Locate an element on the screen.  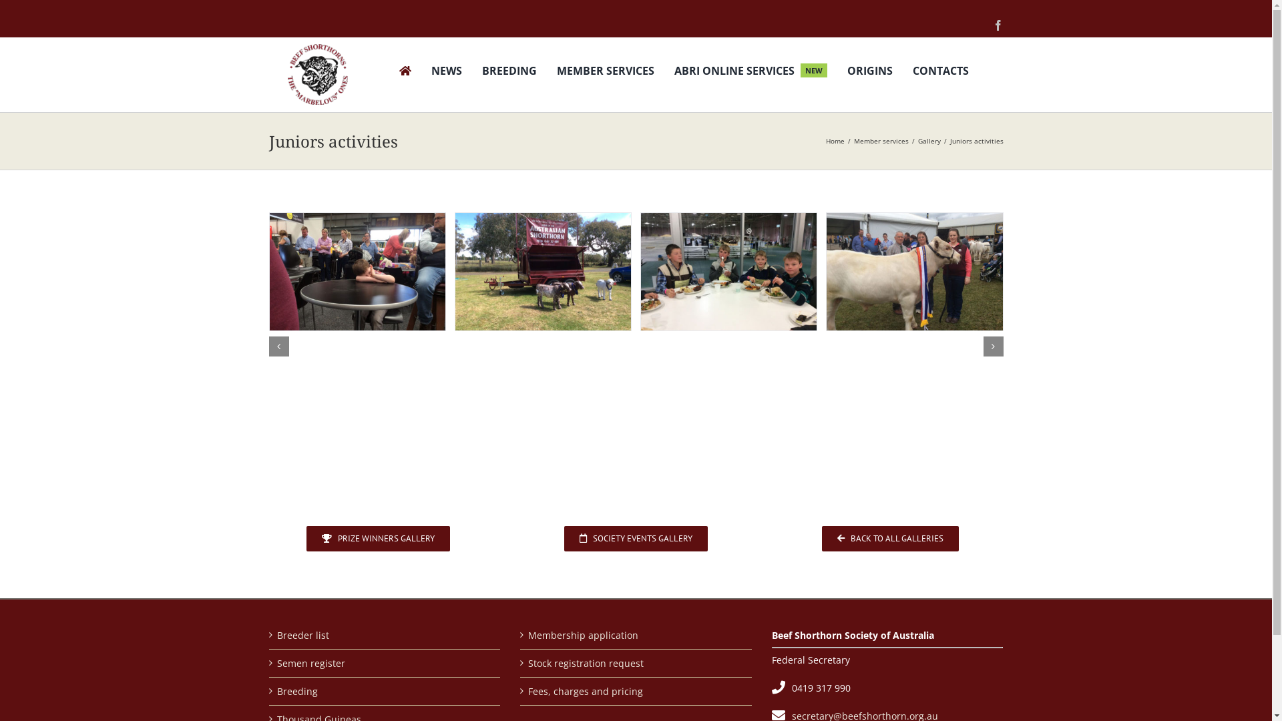
Semen register is located at coordinates (385, 664).